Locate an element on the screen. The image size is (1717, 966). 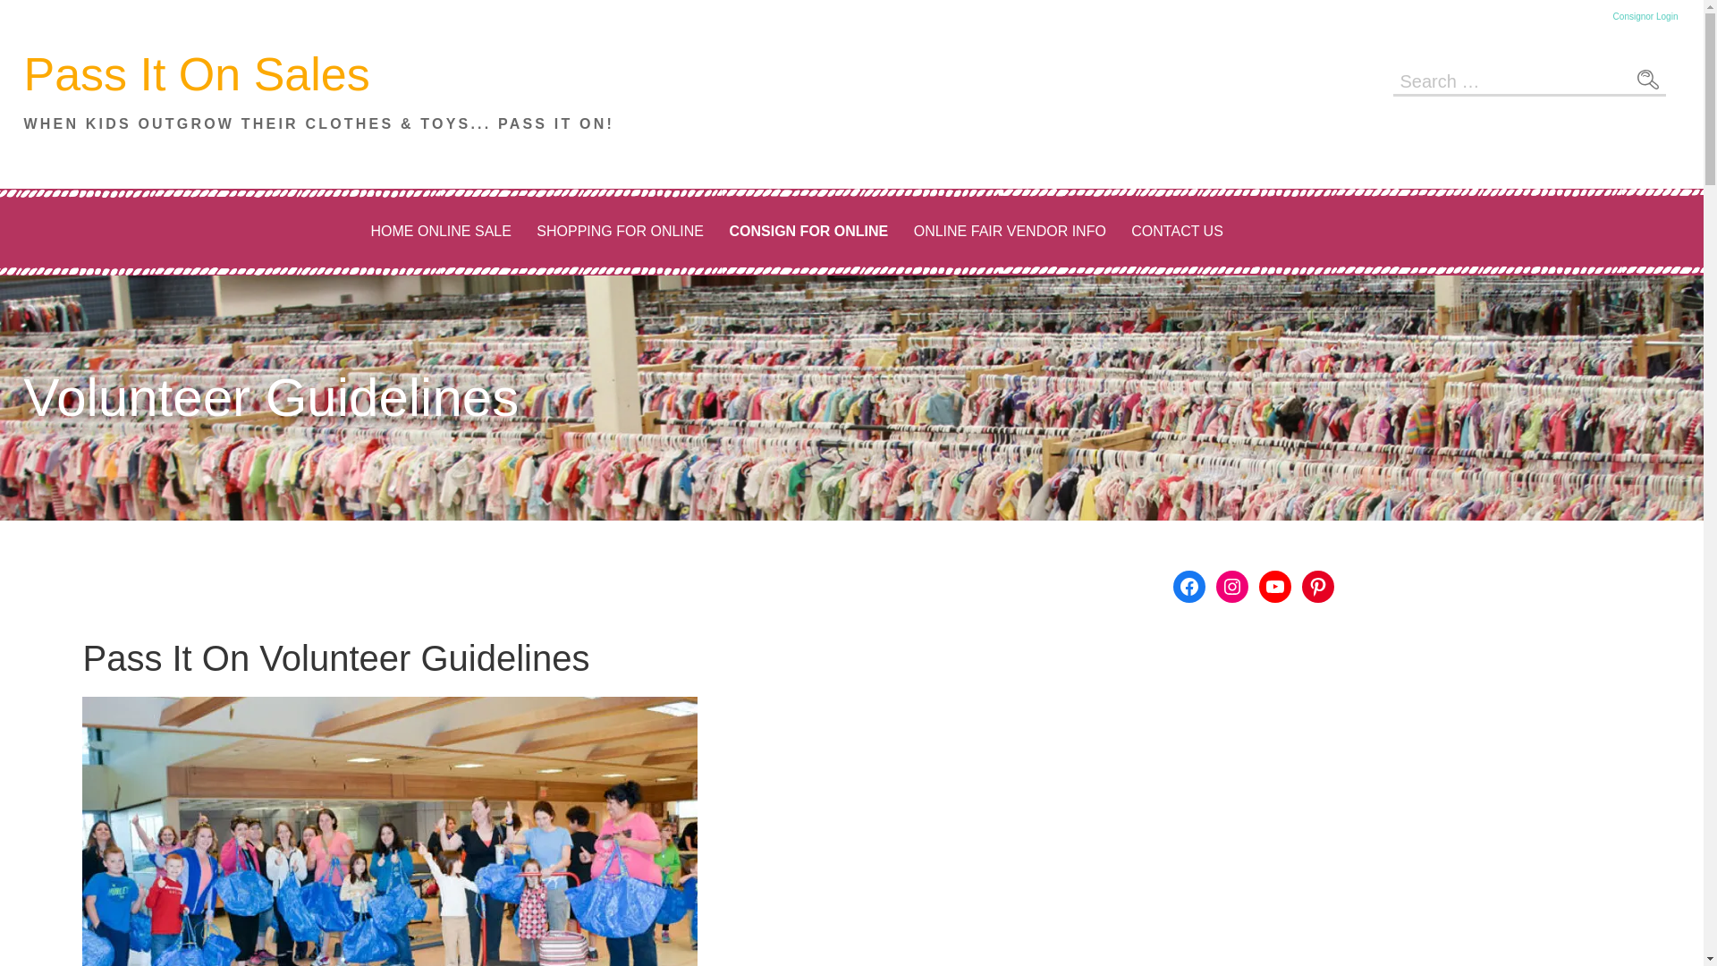
Instagram is located at coordinates (1231, 587).